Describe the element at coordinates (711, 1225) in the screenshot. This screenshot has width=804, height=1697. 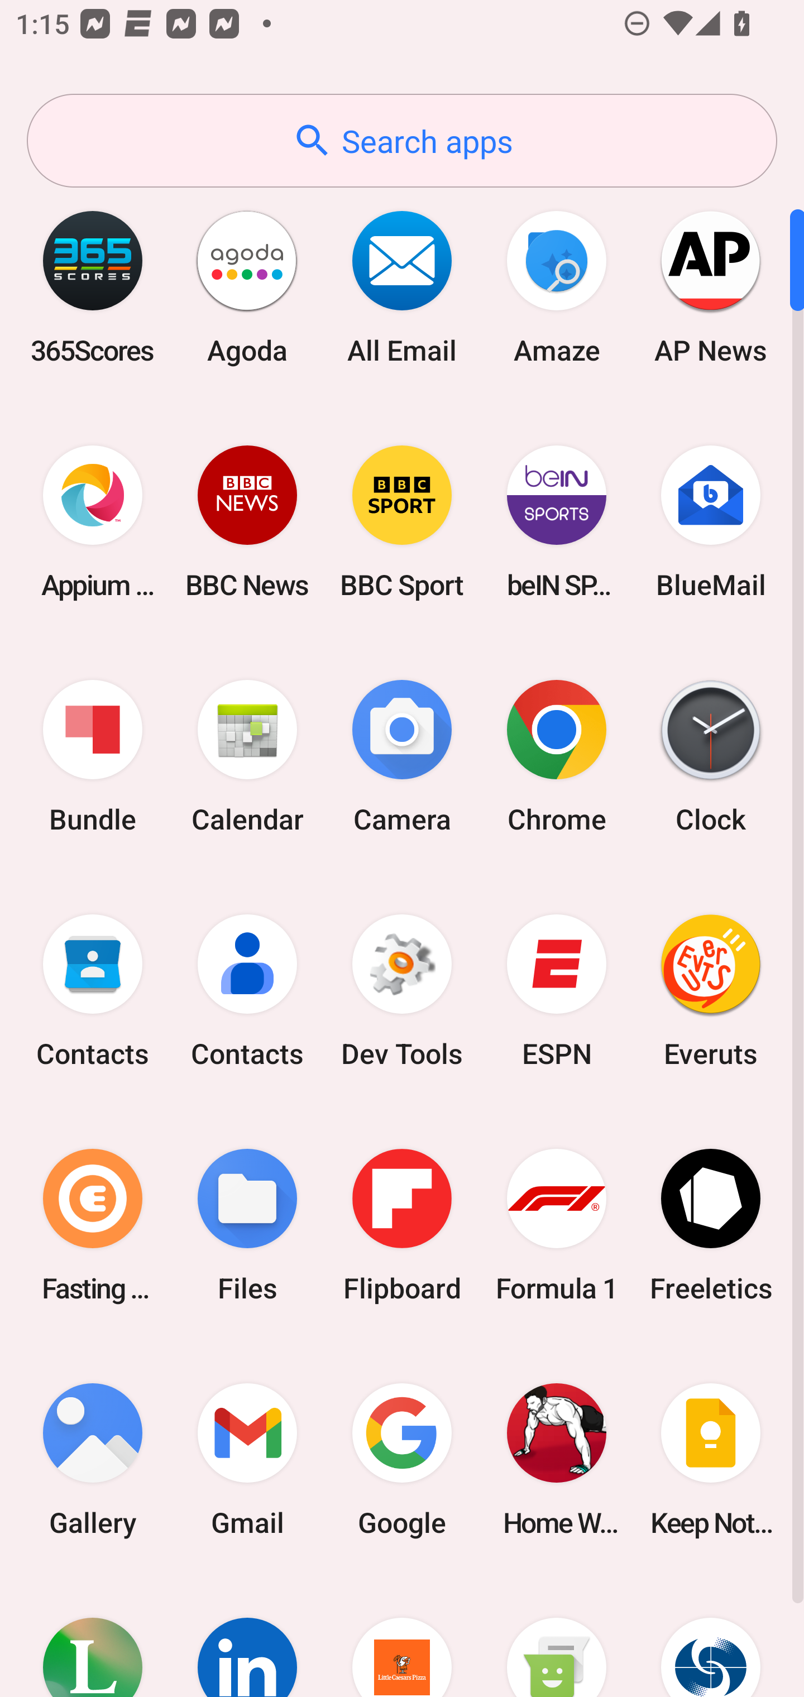
I see `Freeletics` at that location.